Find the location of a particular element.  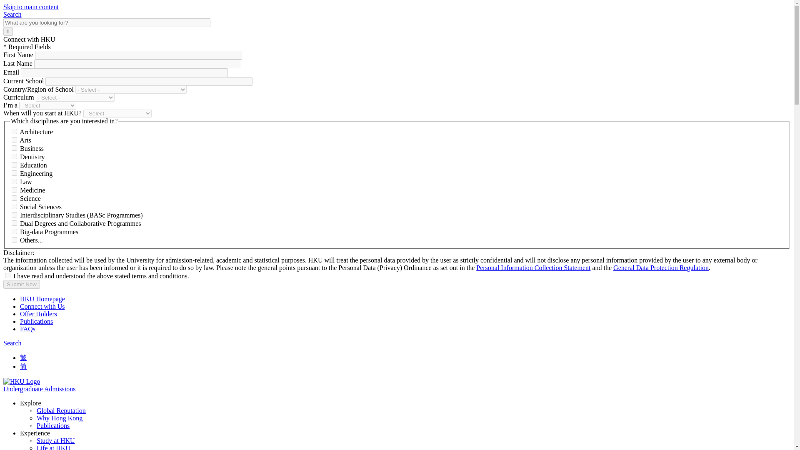

Skip to main content is located at coordinates (31, 7).